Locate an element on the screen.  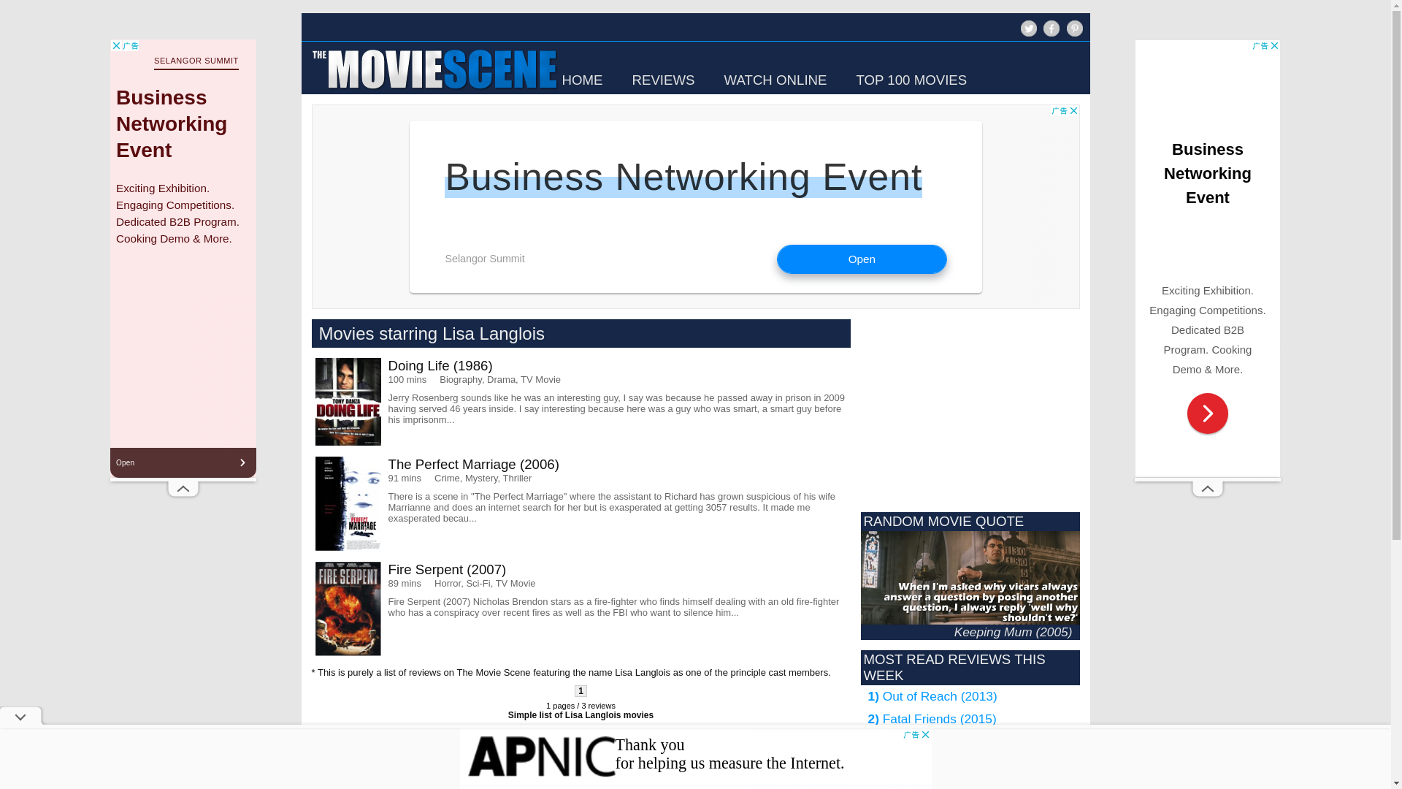
TOP 100 MOVIES is located at coordinates (911, 80).